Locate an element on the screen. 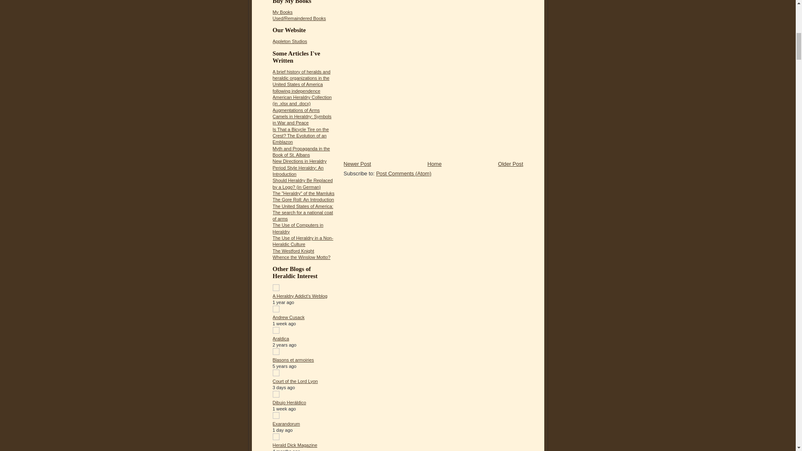 This screenshot has height=451, width=802. Augmentations of Arms is located at coordinates (296, 110).